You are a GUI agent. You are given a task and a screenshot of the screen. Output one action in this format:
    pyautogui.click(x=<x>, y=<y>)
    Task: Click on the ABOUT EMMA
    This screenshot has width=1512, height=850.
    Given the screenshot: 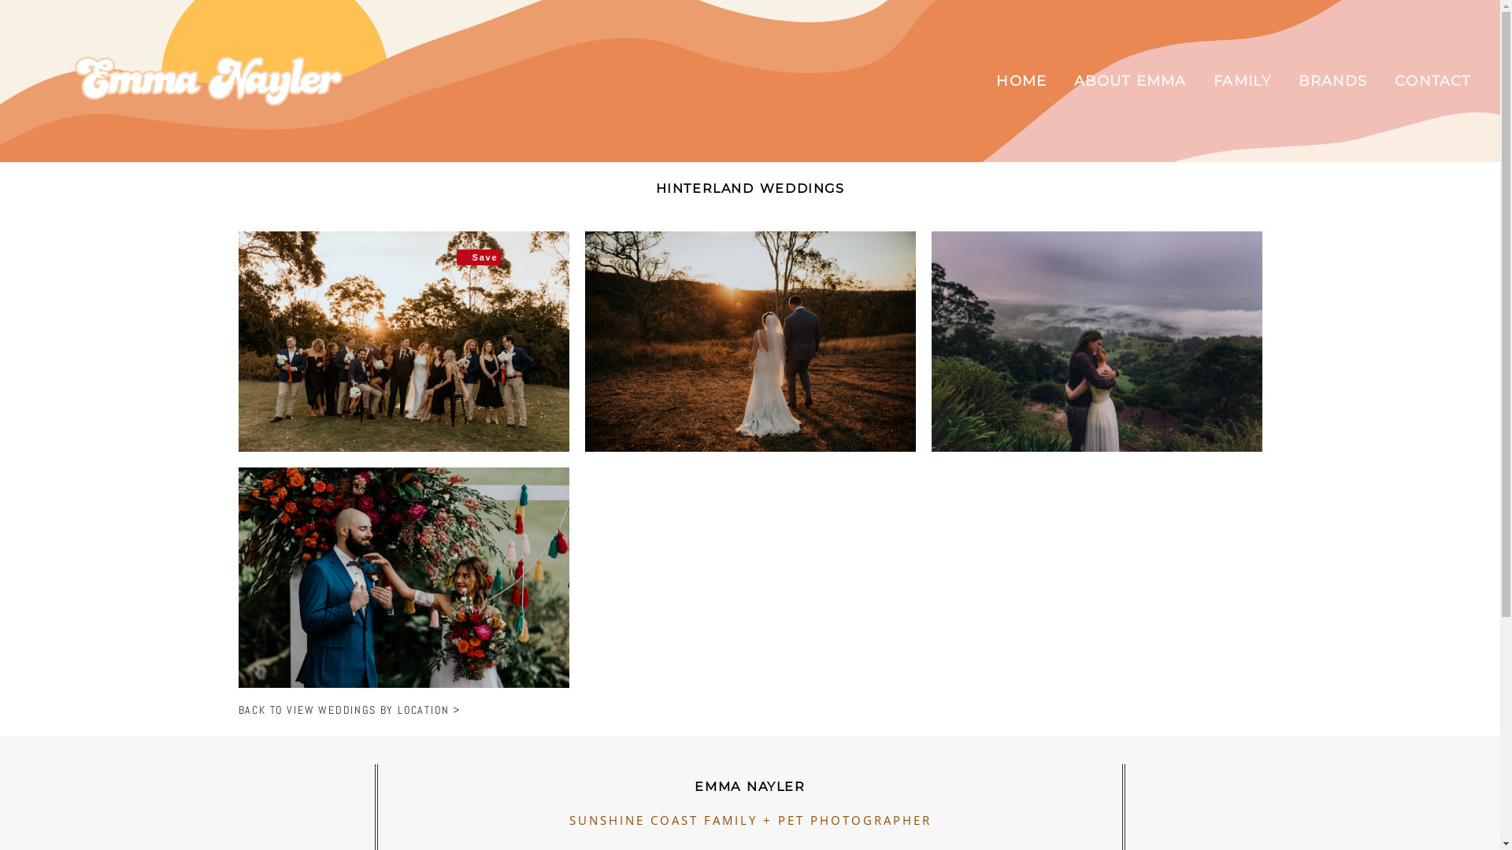 What is the action you would take?
    pyautogui.click(x=1131, y=81)
    